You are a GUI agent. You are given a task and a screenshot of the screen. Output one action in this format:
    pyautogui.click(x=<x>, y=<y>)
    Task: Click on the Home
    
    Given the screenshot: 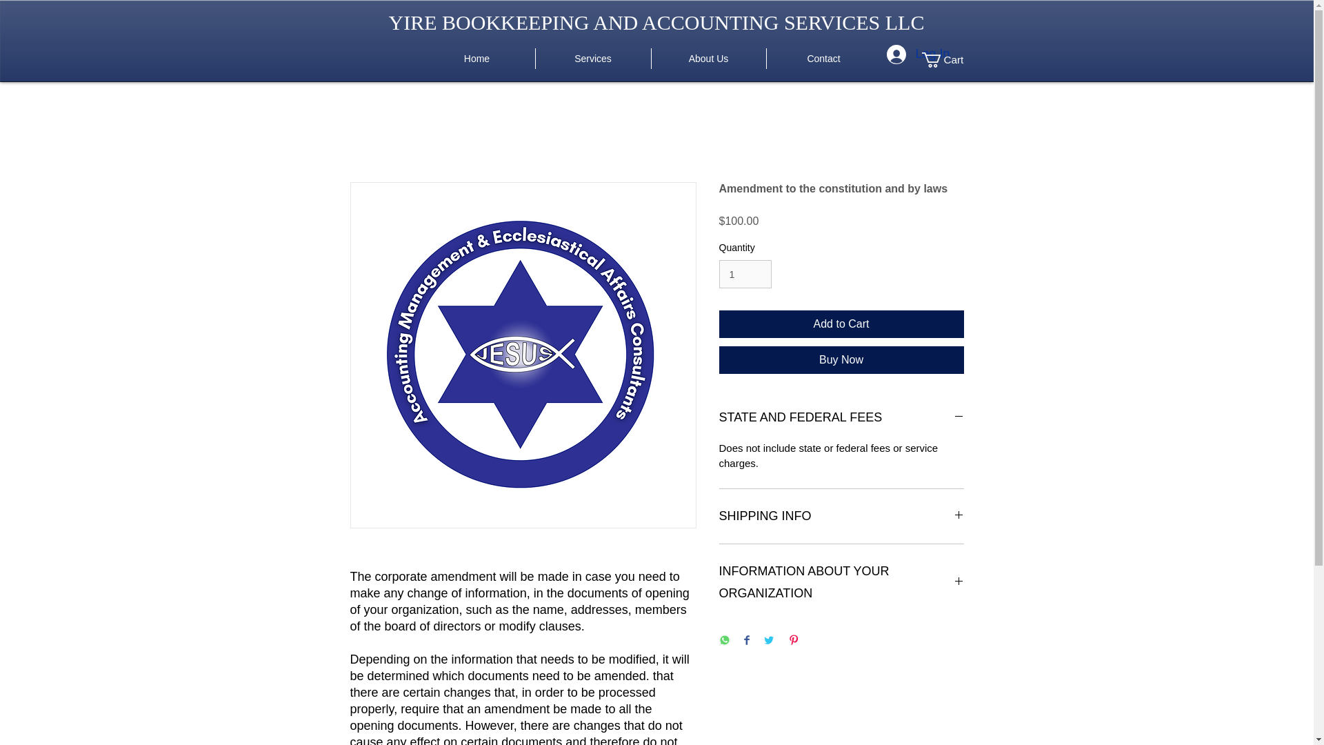 What is the action you would take?
    pyautogui.click(x=477, y=59)
    